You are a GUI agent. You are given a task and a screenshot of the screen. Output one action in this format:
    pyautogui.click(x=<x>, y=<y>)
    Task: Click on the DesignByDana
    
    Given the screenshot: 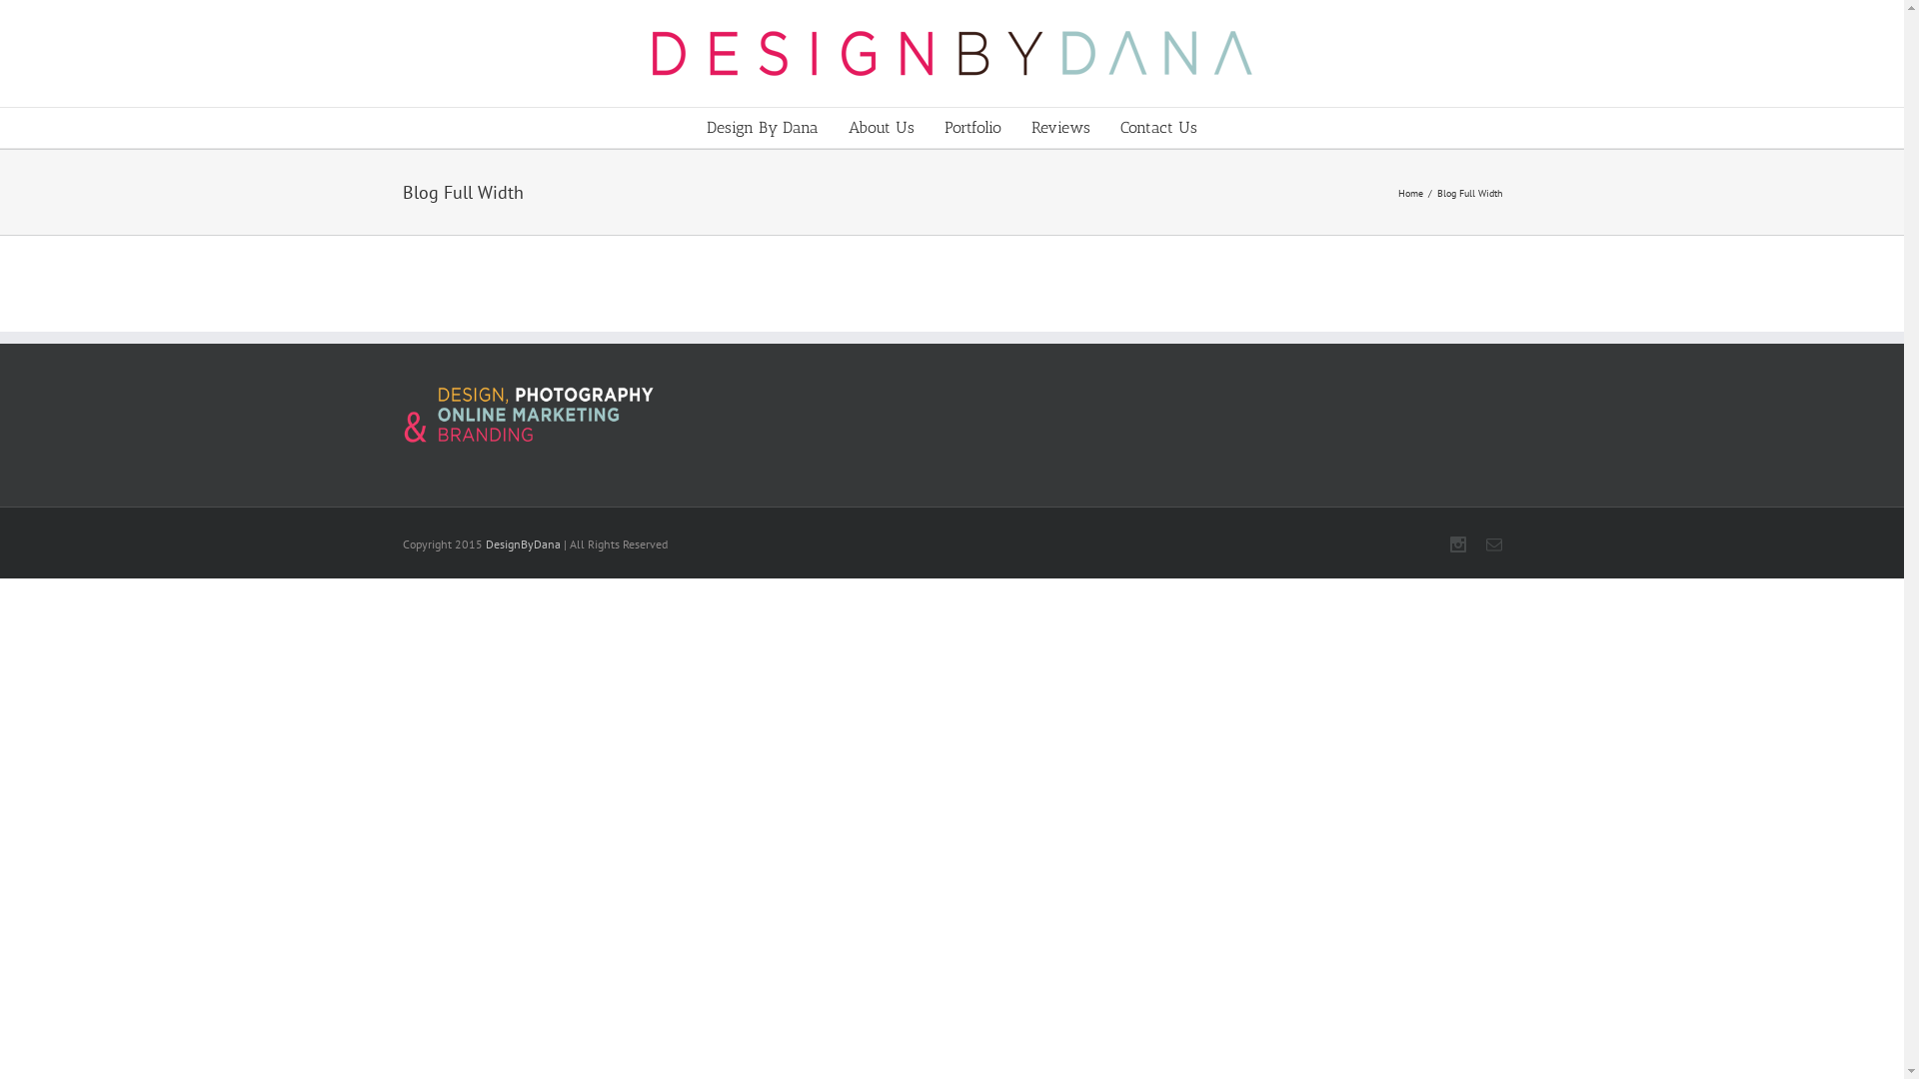 What is the action you would take?
    pyautogui.click(x=524, y=543)
    